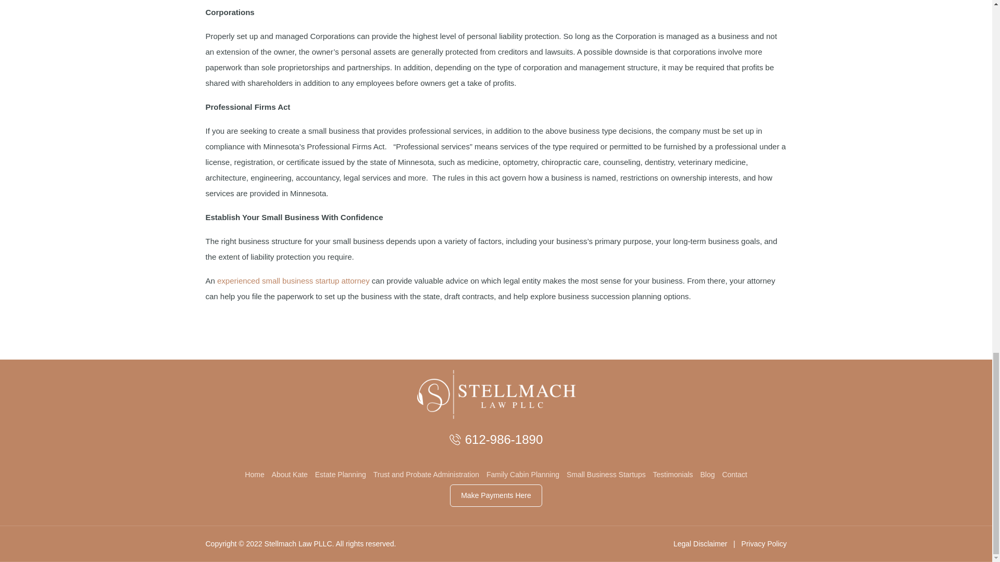  What do you see at coordinates (292, 280) in the screenshot?
I see `experienced small business startup attorney` at bounding box center [292, 280].